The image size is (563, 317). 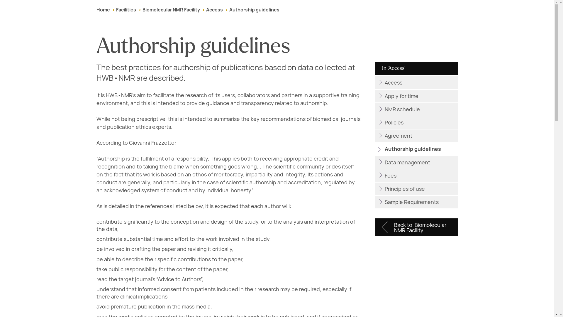 I want to click on Authorship guidelines, so click(x=416, y=149).